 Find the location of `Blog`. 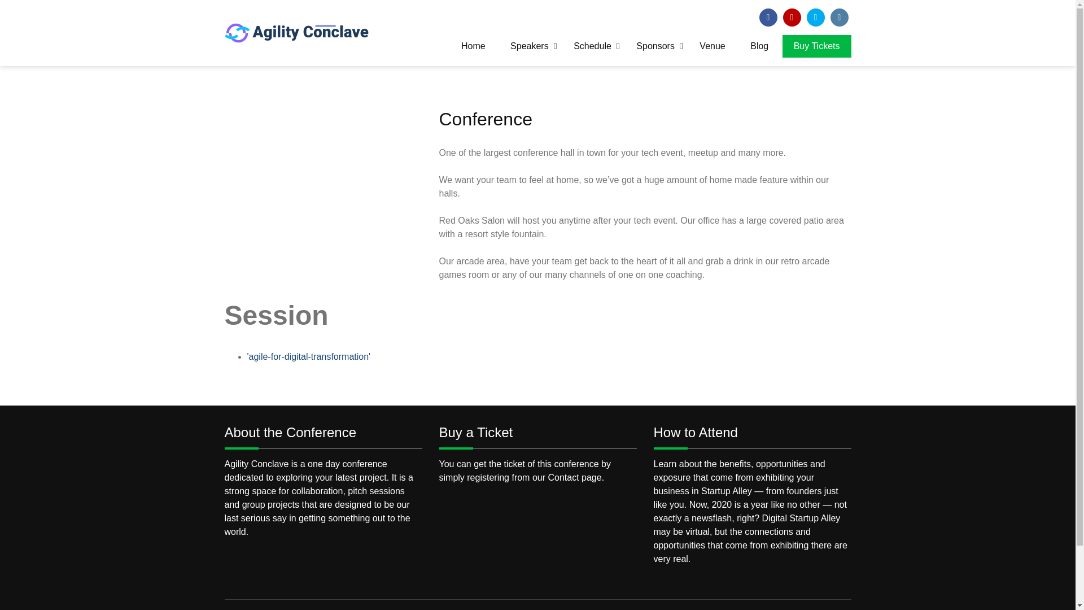

Blog is located at coordinates (759, 46).